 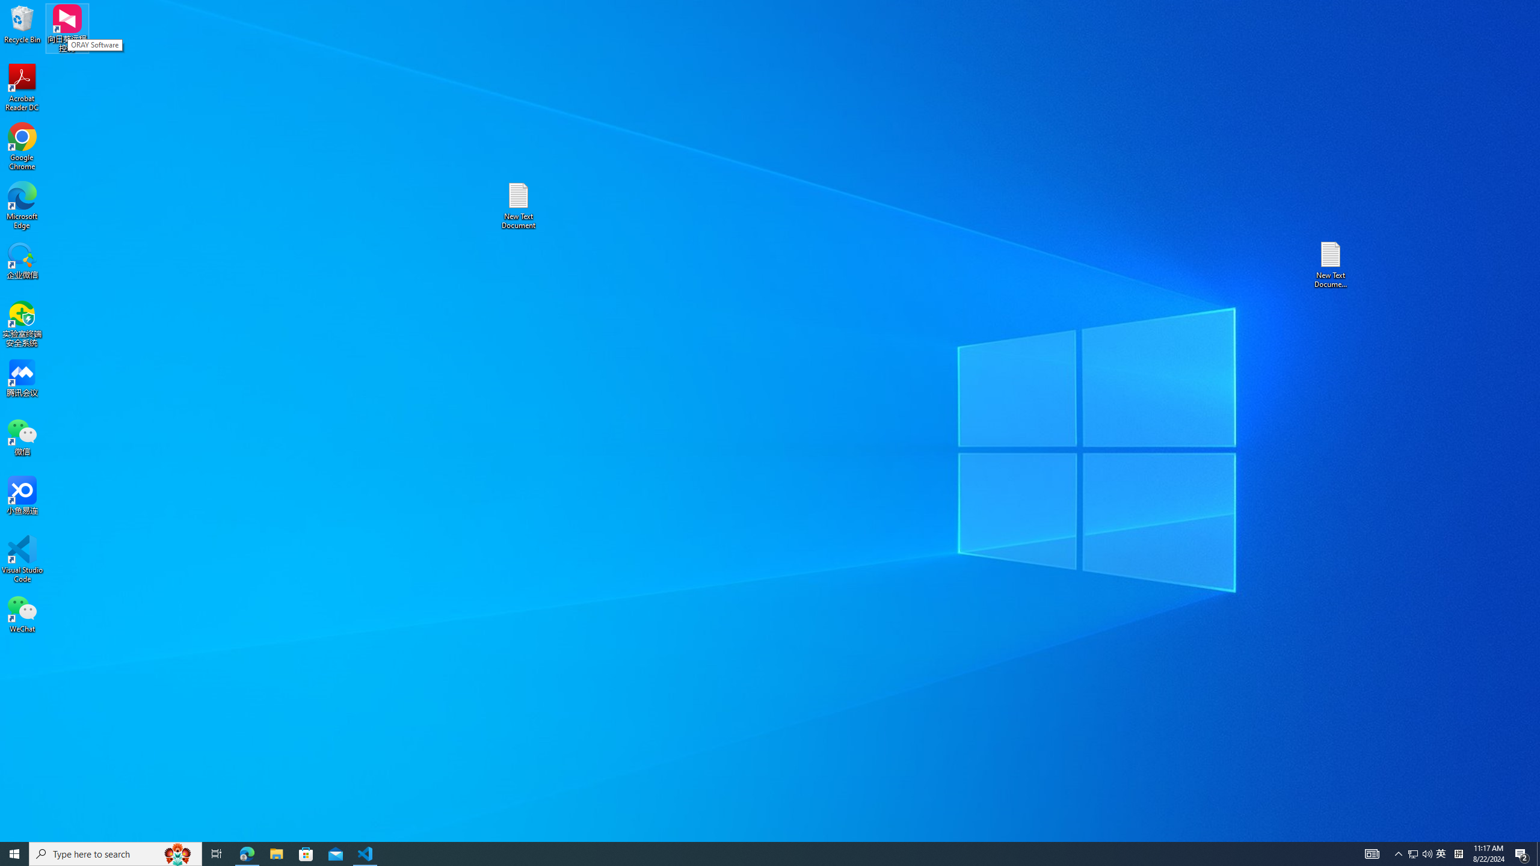 I want to click on Tray Input Indicator - Chinese (Simplified, China), so click(x=1412, y=854).